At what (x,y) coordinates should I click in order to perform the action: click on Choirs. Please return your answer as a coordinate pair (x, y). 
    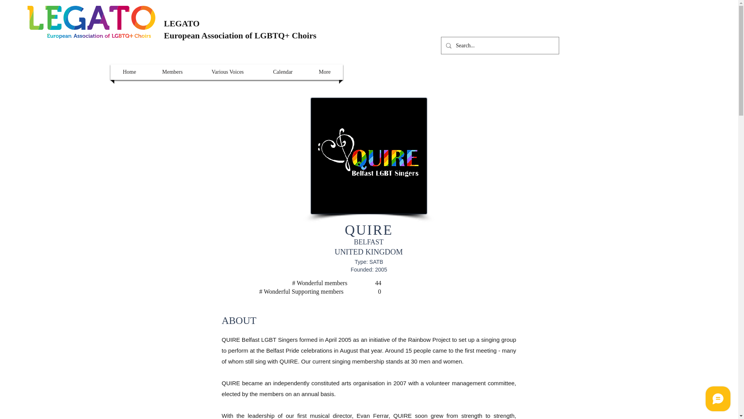
    Looking at the image, I should click on (304, 35).